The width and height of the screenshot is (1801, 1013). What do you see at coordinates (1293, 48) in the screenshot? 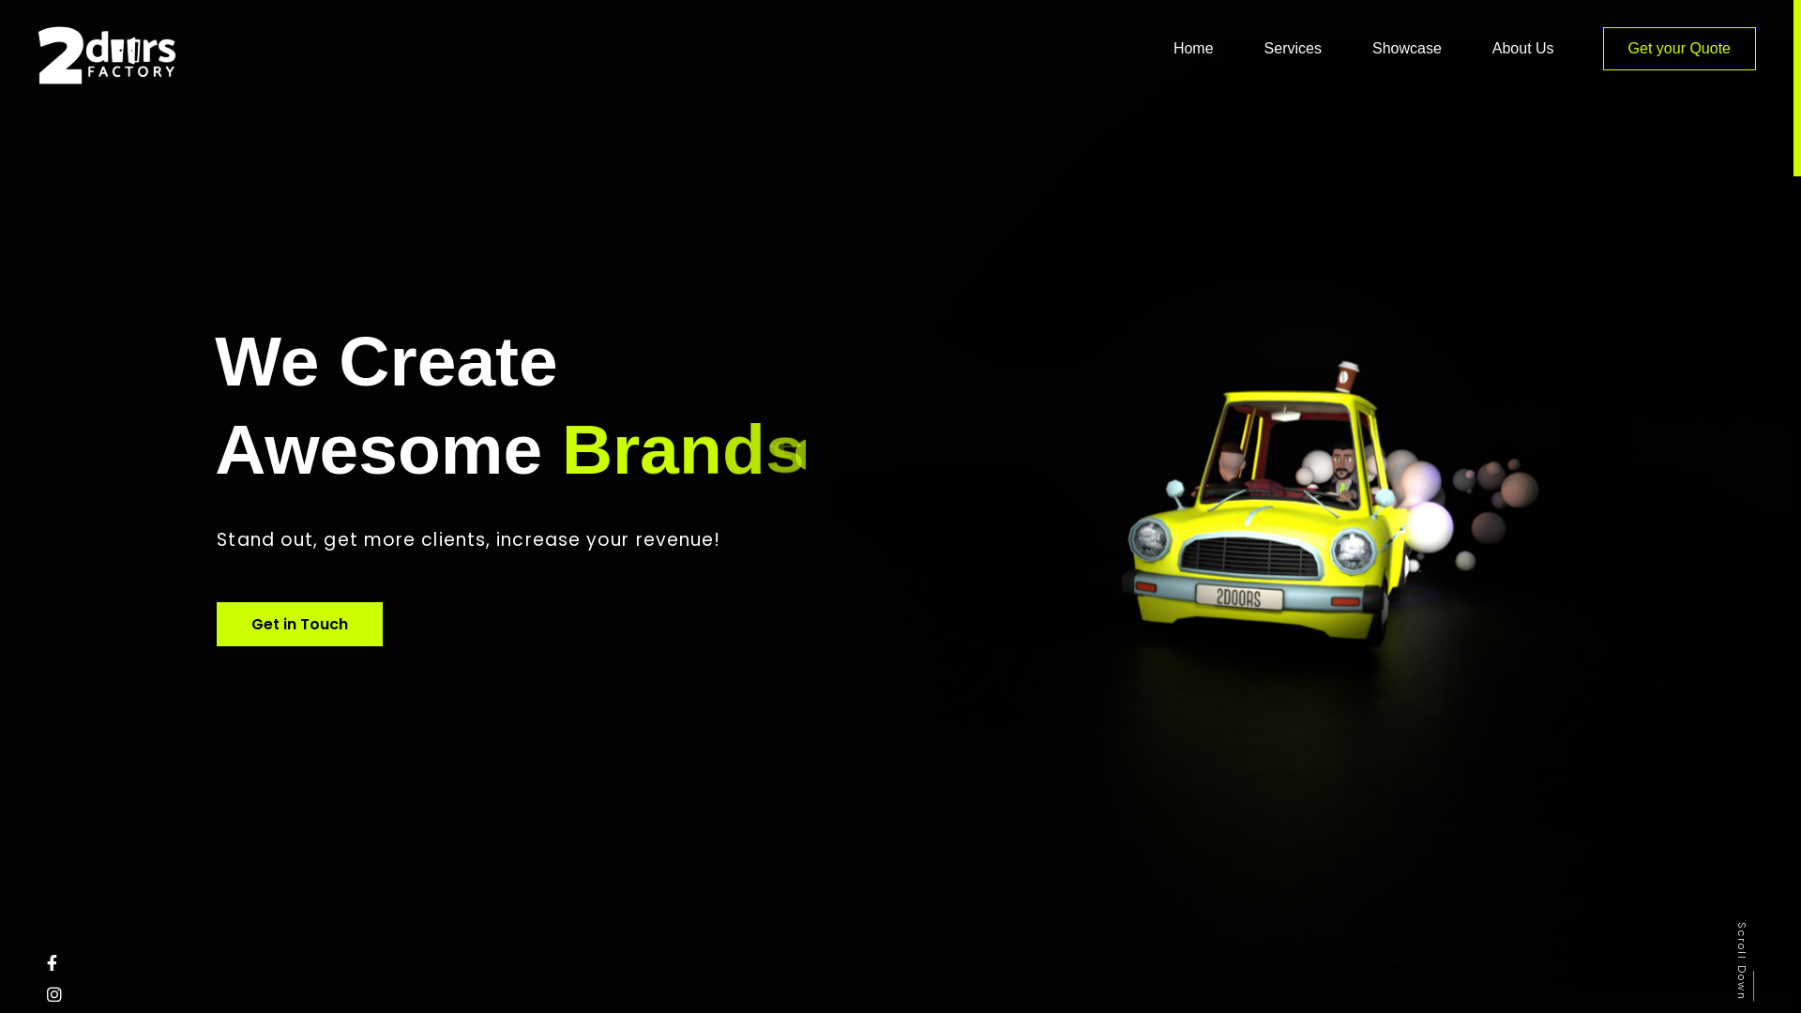
I see `Services` at bounding box center [1293, 48].